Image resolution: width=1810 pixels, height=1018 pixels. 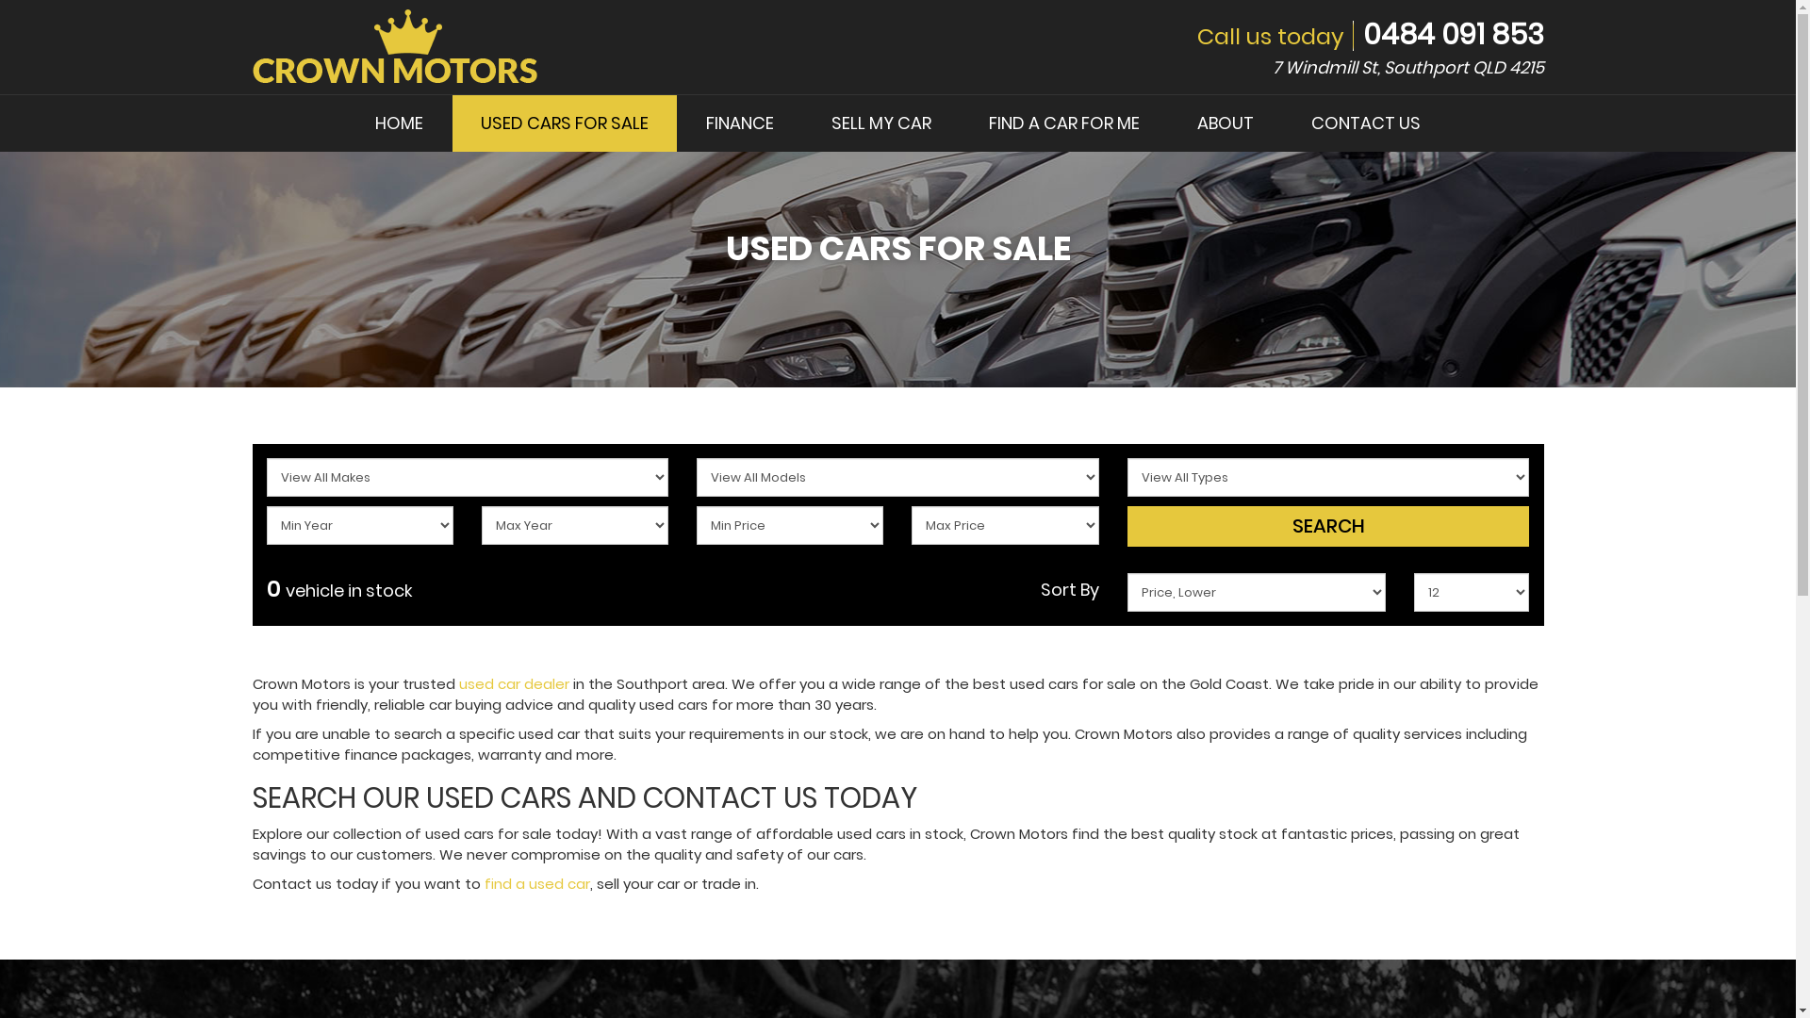 What do you see at coordinates (513, 684) in the screenshot?
I see `used car dealer` at bounding box center [513, 684].